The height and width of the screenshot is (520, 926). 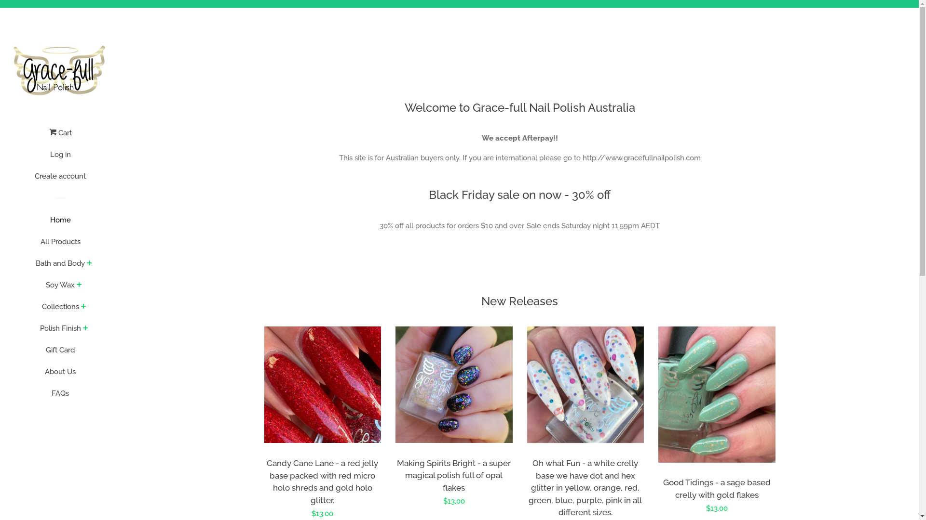 I want to click on Soy Wax, so click(x=60, y=289).